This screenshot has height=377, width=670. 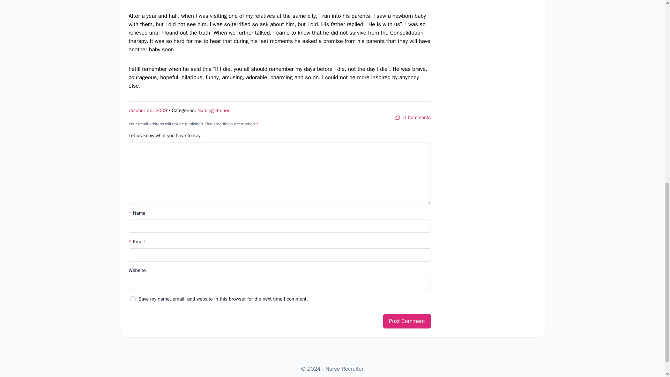 What do you see at coordinates (214, 110) in the screenshot?
I see `Nursing Stories` at bounding box center [214, 110].